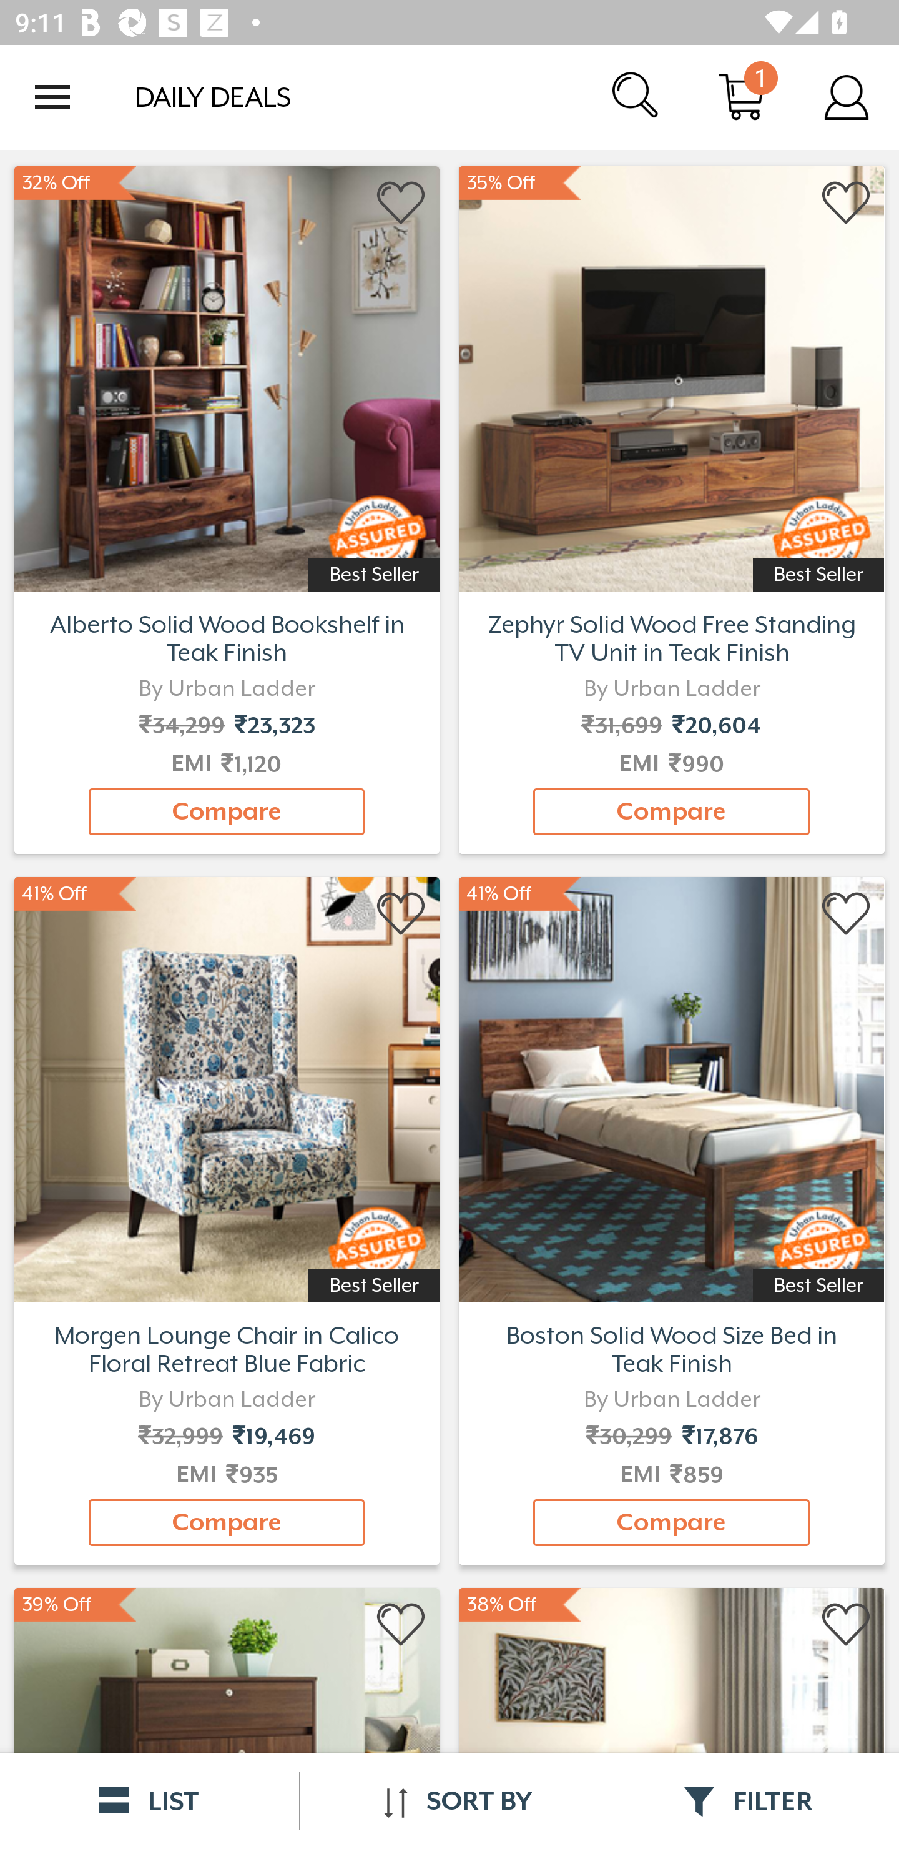  Describe the element at coordinates (402, 203) in the screenshot. I see `` at that location.